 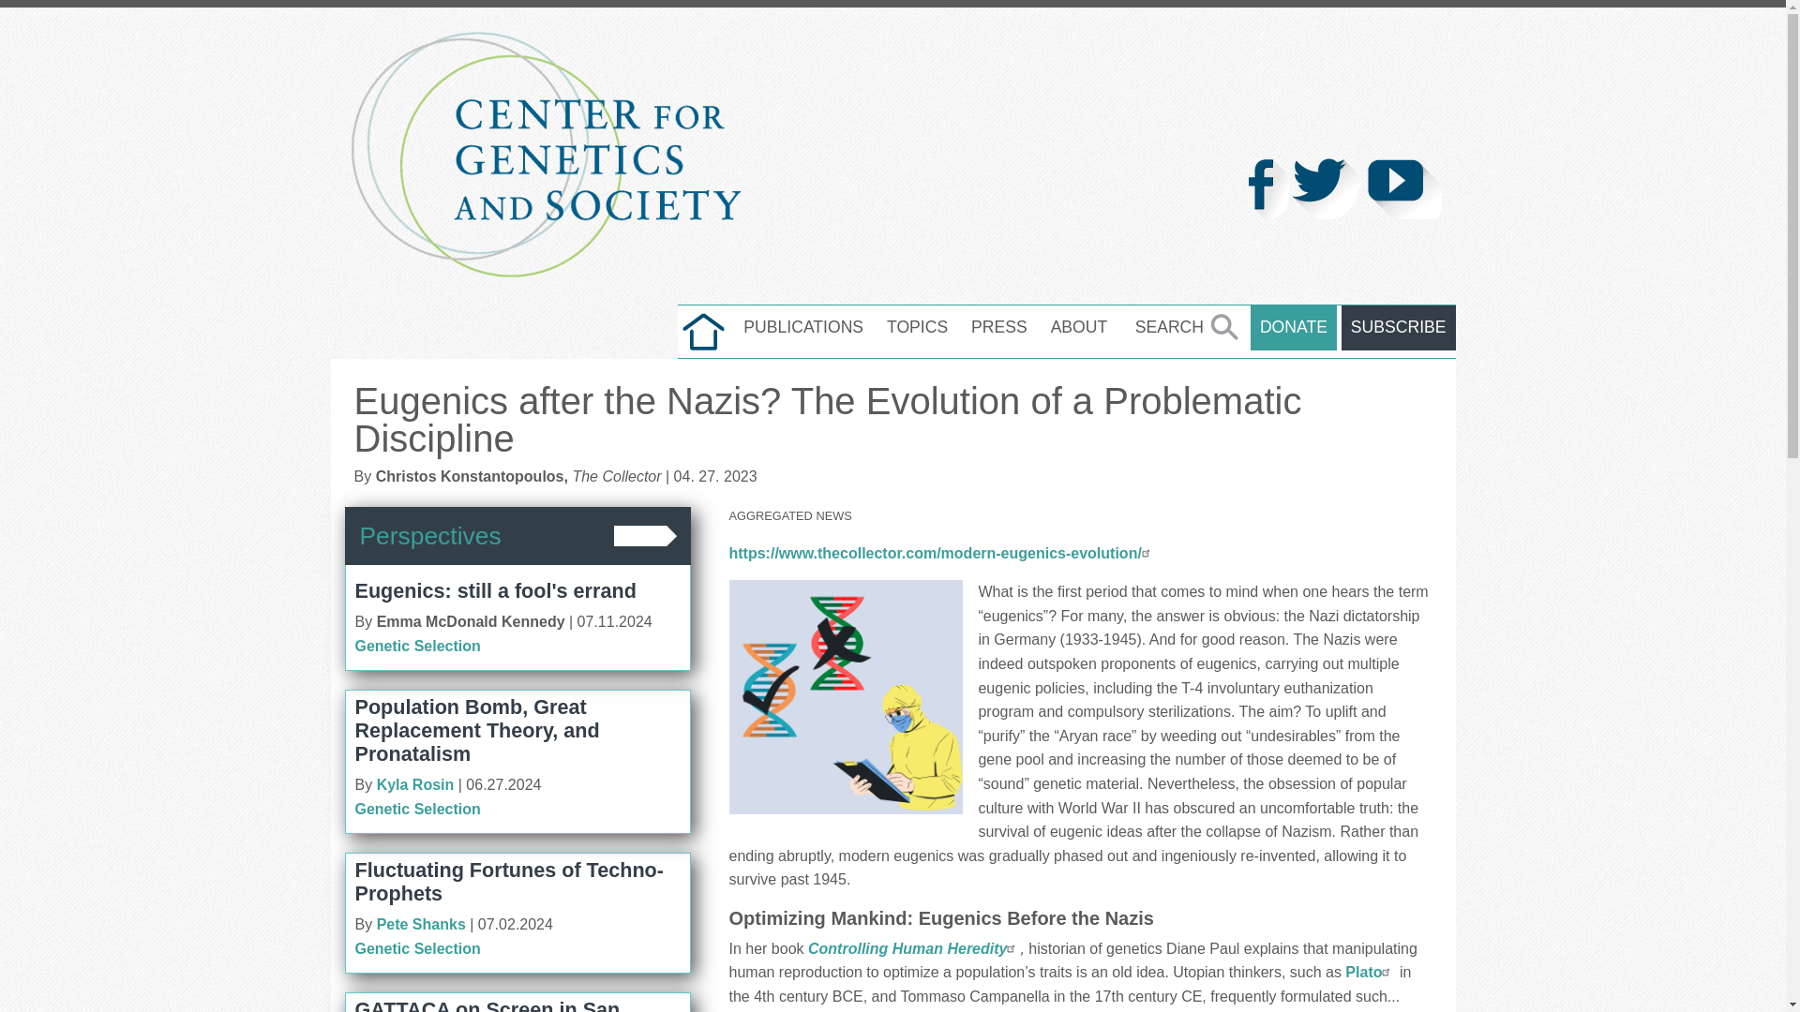 I want to click on Kyla Rosin, so click(x=415, y=784).